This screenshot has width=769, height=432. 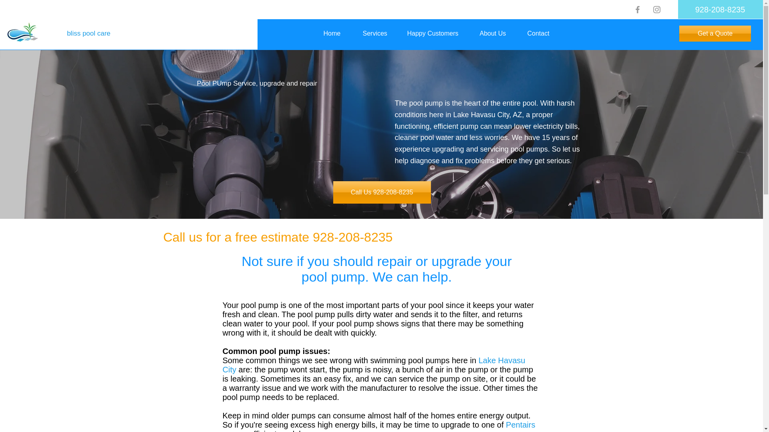 I want to click on Call Us 928-208-8235, so click(x=382, y=192).